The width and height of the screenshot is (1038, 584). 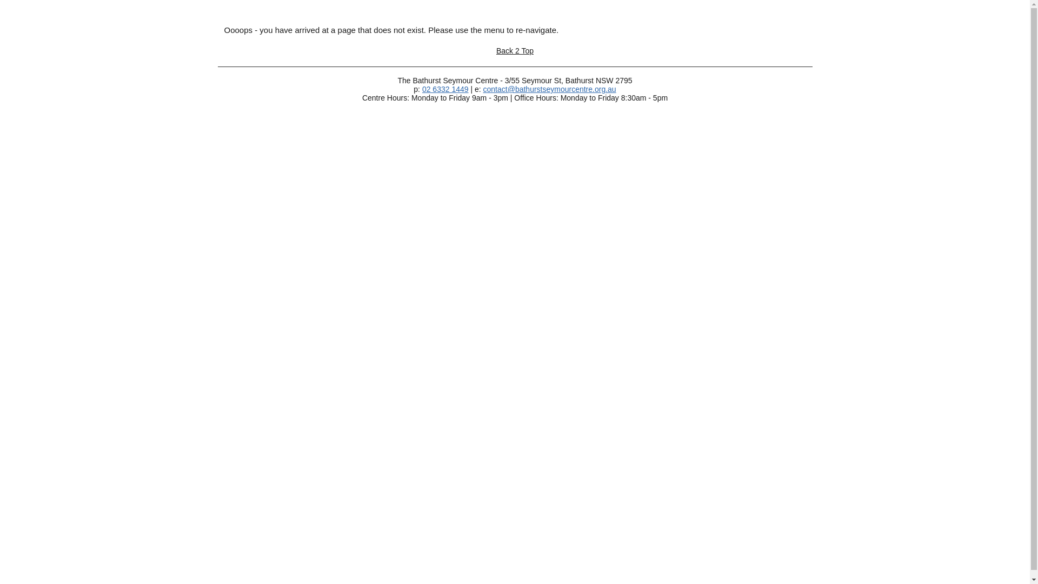 What do you see at coordinates (445, 89) in the screenshot?
I see `02 6332 1449` at bounding box center [445, 89].